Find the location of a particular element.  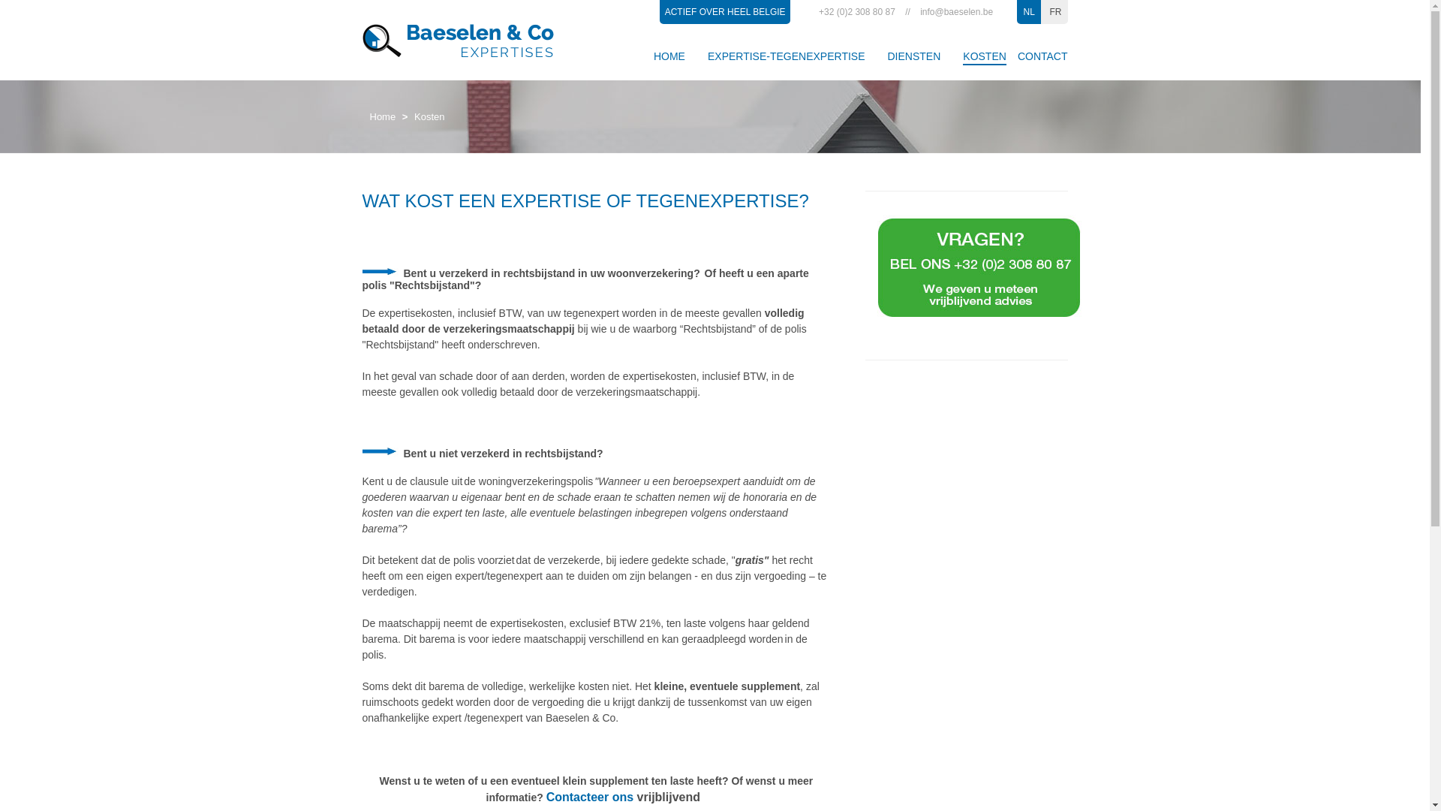

ACTIEF OVER HEEL BELGIE is located at coordinates (725, 12).